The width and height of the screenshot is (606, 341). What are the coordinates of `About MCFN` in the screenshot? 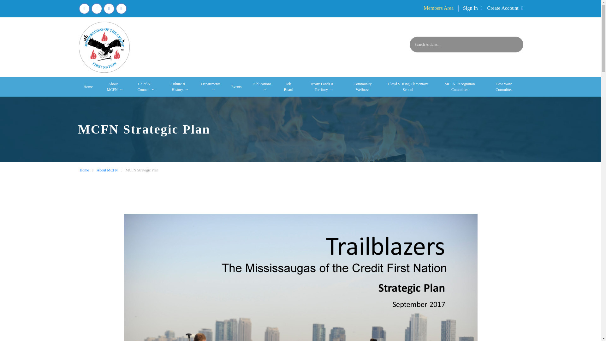 It's located at (107, 170).